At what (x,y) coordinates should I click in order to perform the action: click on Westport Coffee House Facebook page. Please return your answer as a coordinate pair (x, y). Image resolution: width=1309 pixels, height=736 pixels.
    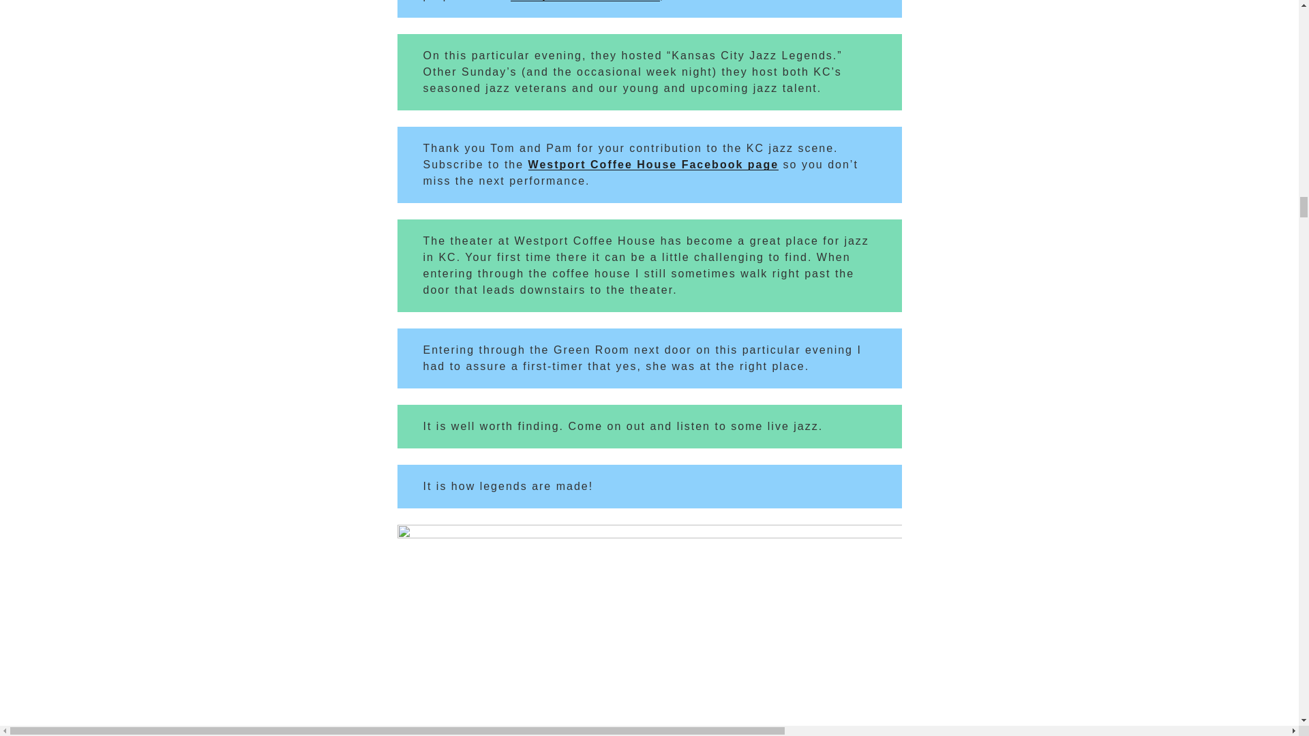
    Looking at the image, I should click on (653, 164).